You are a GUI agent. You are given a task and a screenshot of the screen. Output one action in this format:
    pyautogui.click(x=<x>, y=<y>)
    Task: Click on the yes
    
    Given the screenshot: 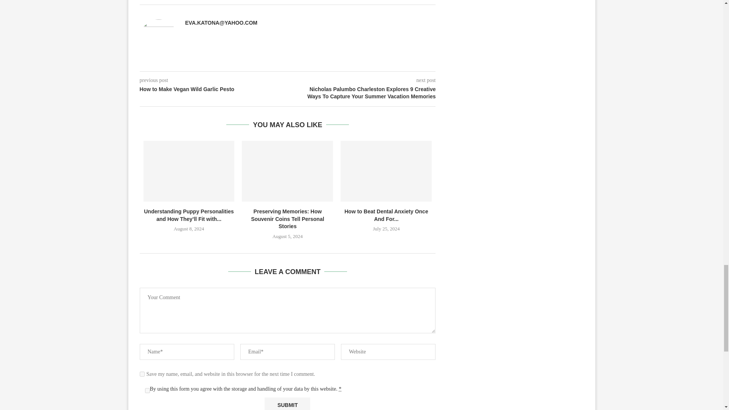 What is the action you would take?
    pyautogui.click(x=142, y=374)
    